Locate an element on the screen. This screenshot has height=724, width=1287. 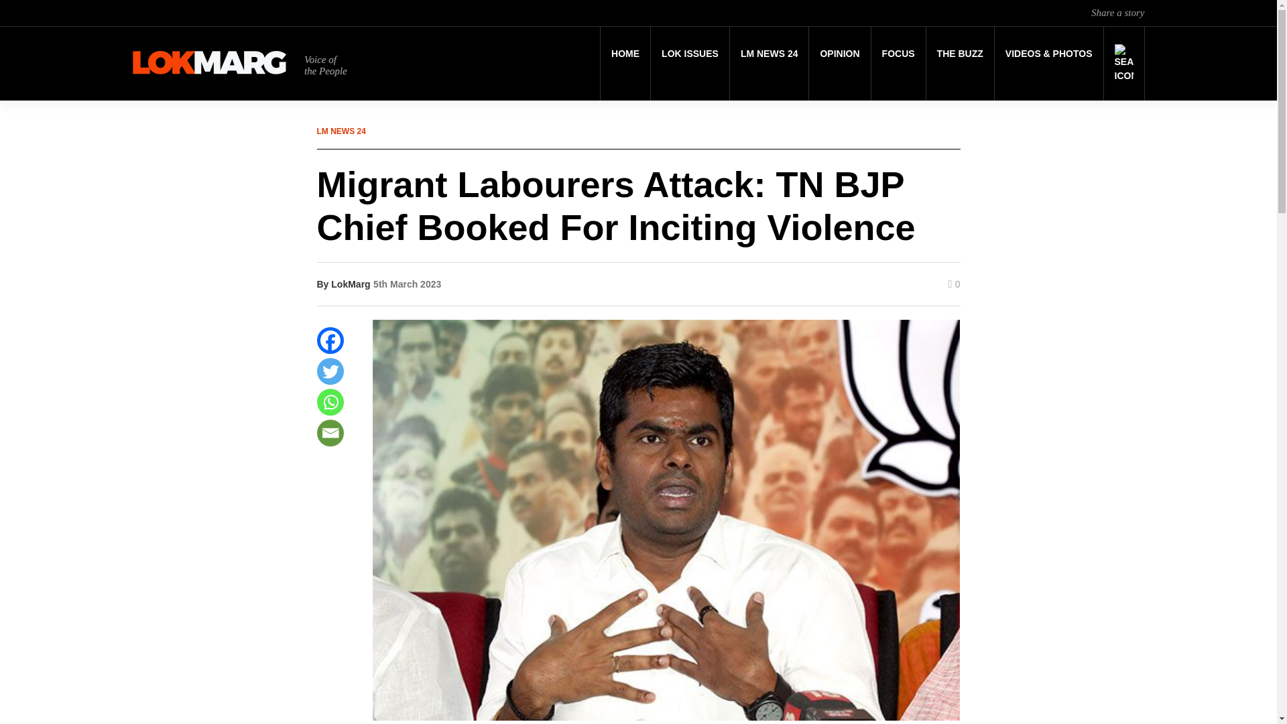
Lok Issues is located at coordinates (690, 54).